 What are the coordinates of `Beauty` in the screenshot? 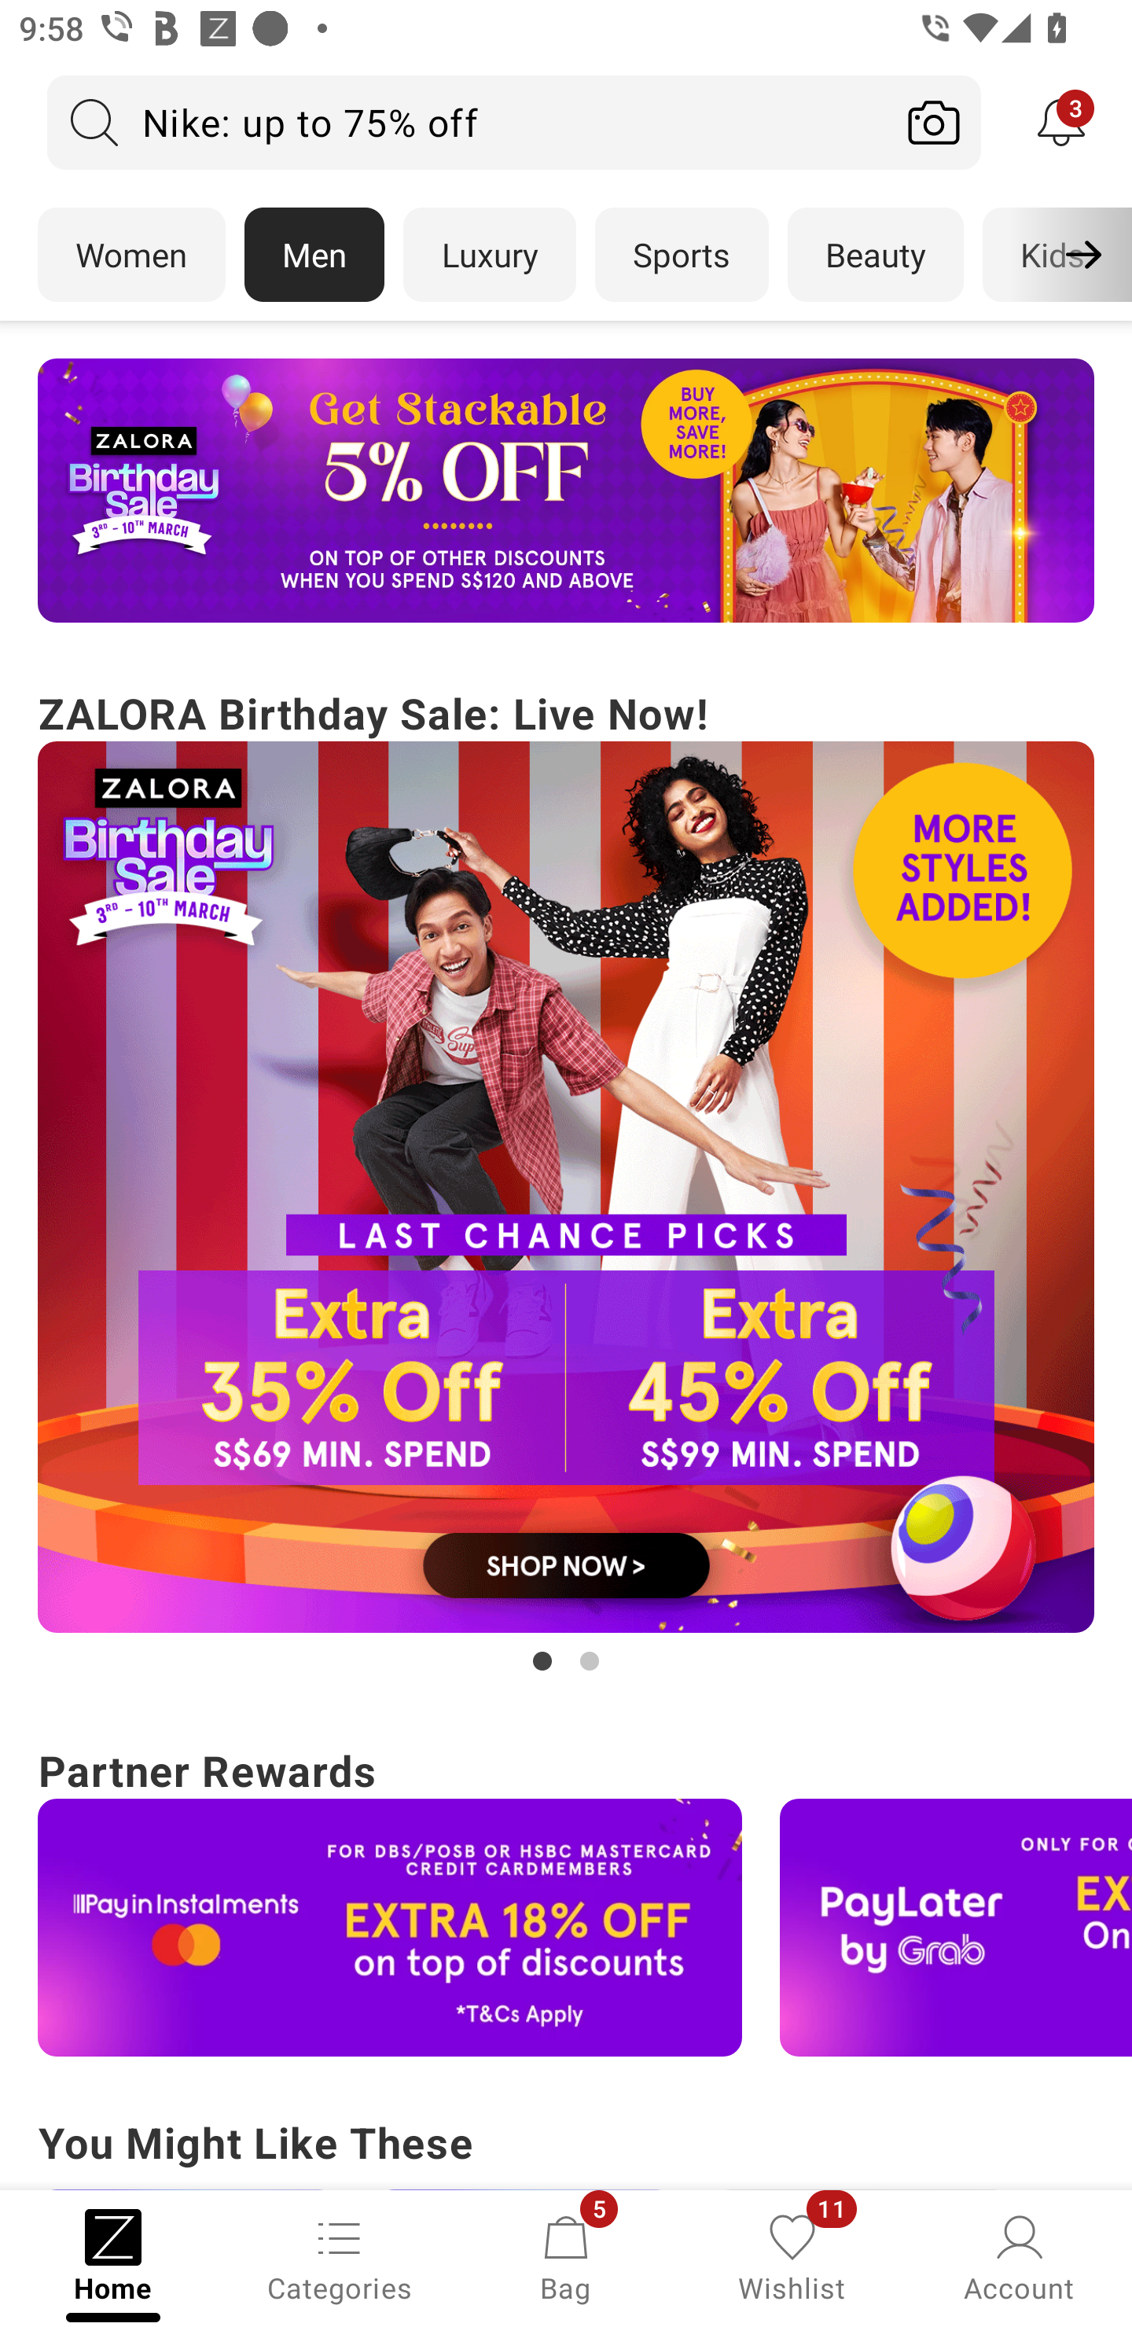 It's located at (876, 255).